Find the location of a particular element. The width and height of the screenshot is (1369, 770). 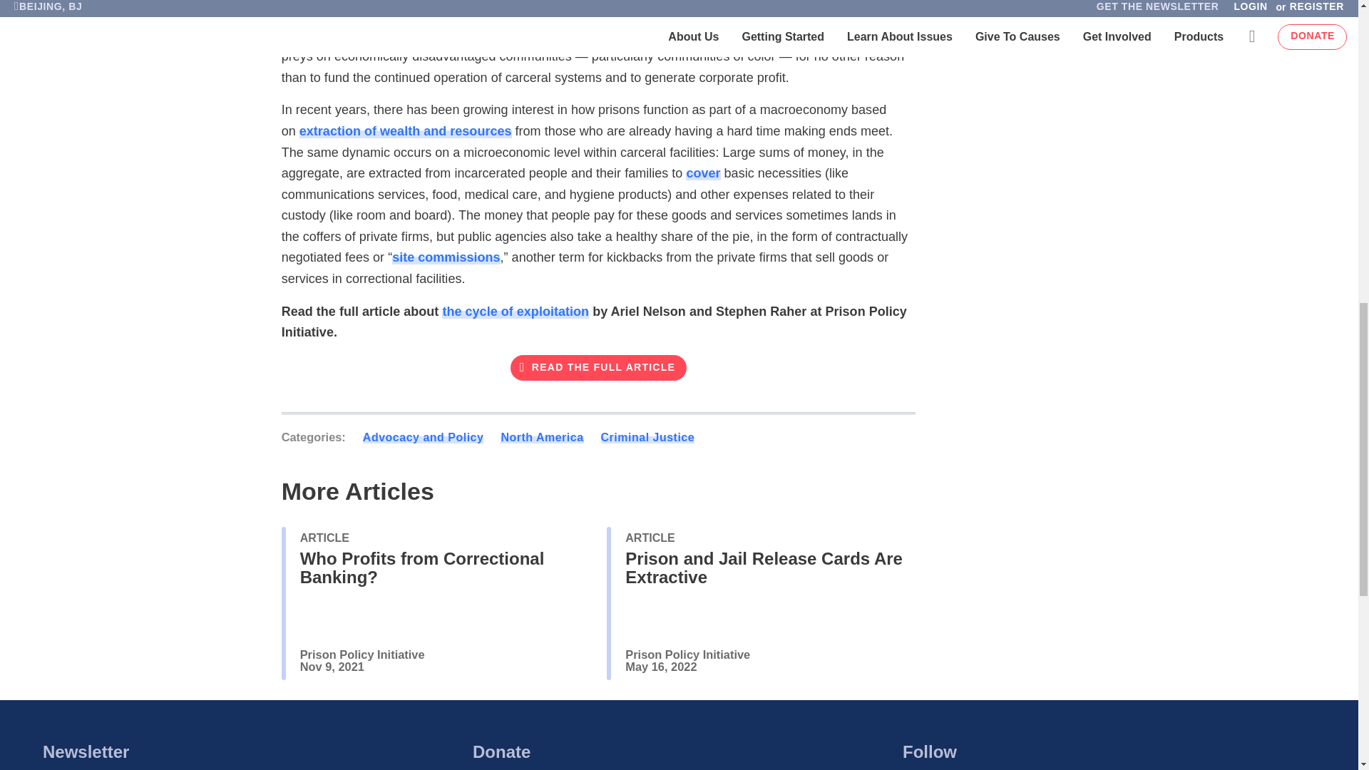

Criminal Justice is located at coordinates (647, 437).